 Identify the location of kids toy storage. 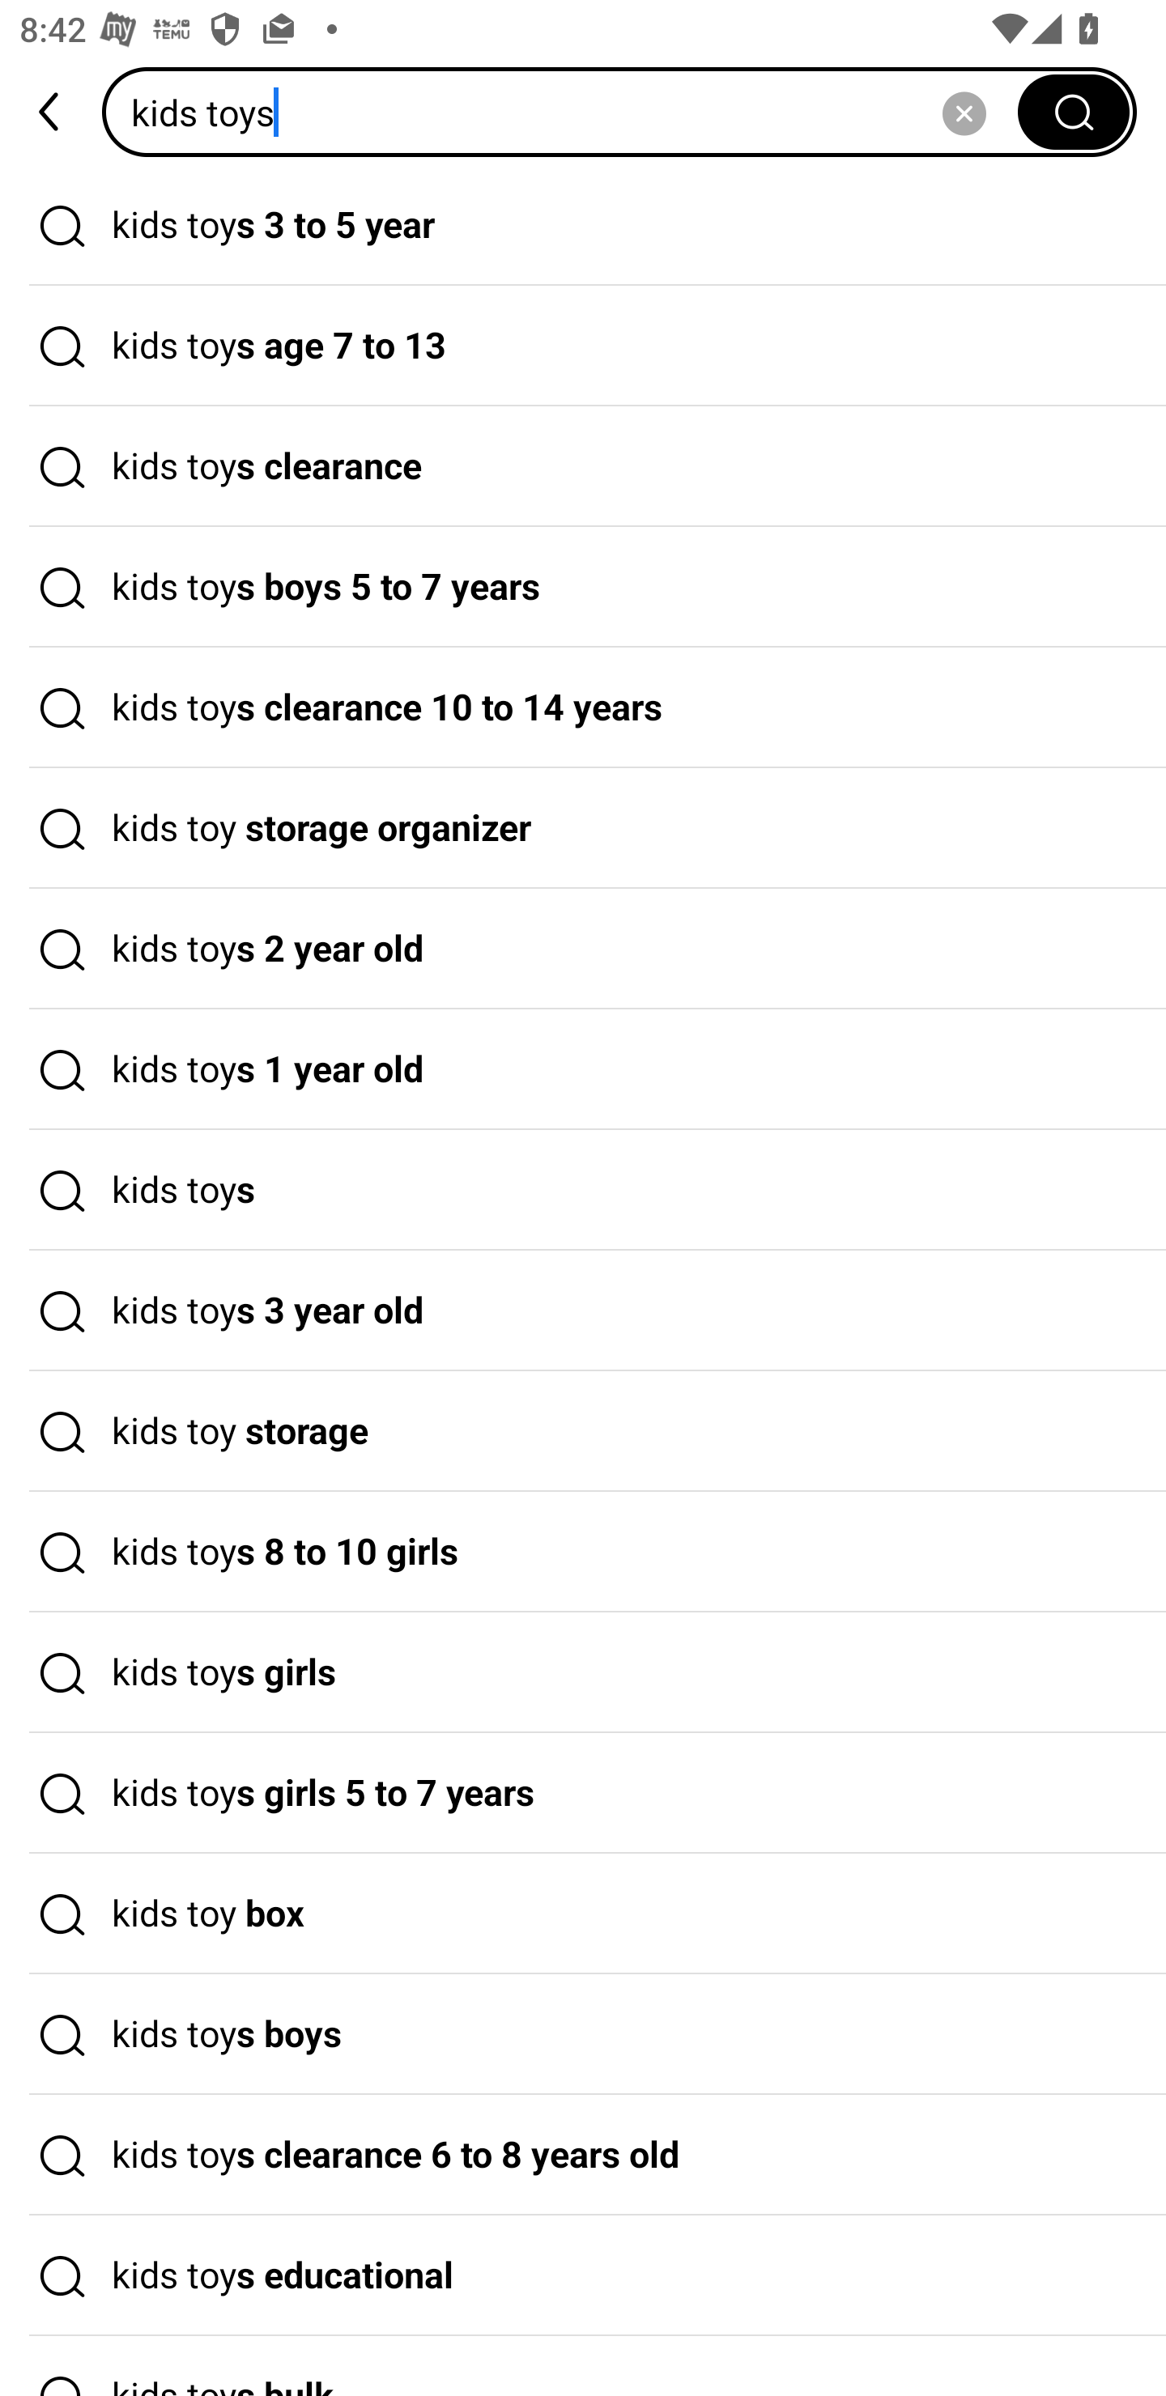
(583, 1431).